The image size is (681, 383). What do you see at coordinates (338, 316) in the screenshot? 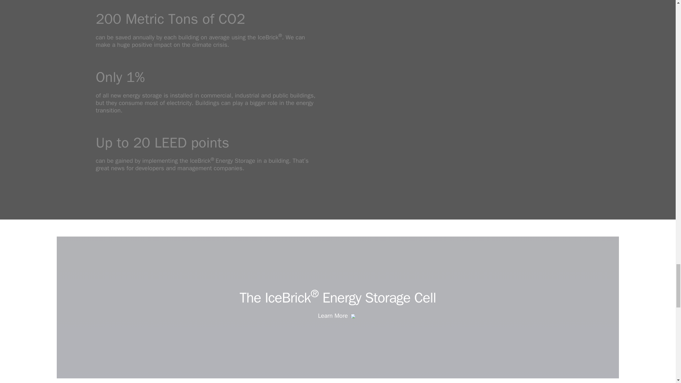
I see `Learn More` at bounding box center [338, 316].